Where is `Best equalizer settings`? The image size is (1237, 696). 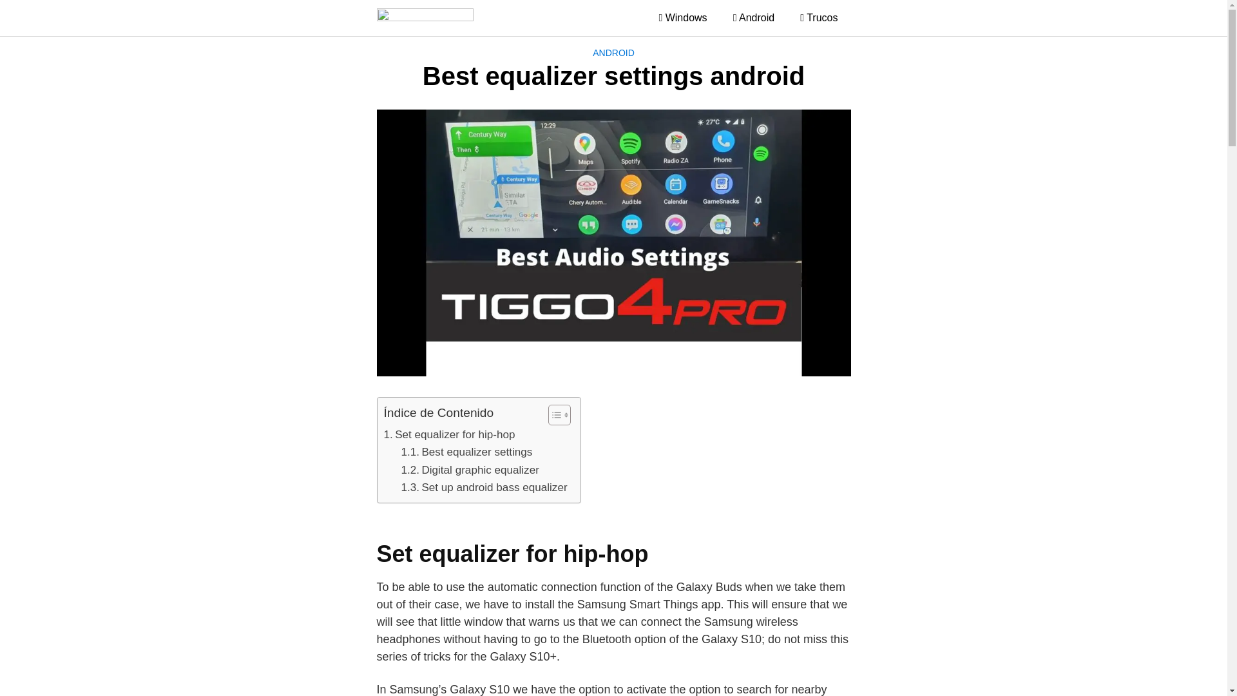 Best equalizer settings is located at coordinates (466, 451).